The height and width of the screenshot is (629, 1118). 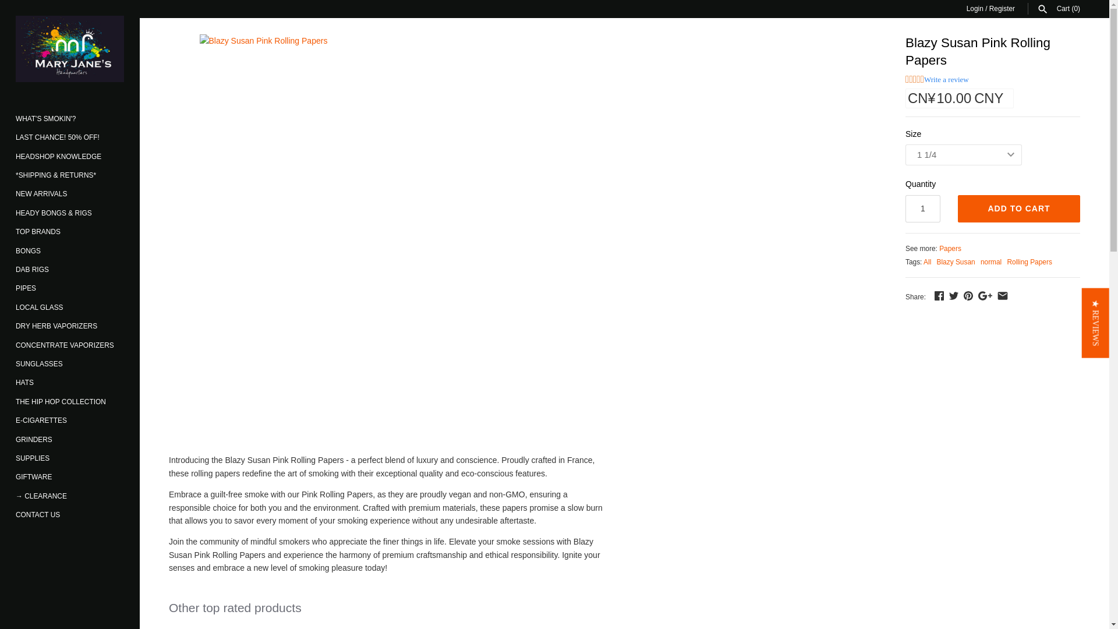 I want to click on 1, so click(x=922, y=208).